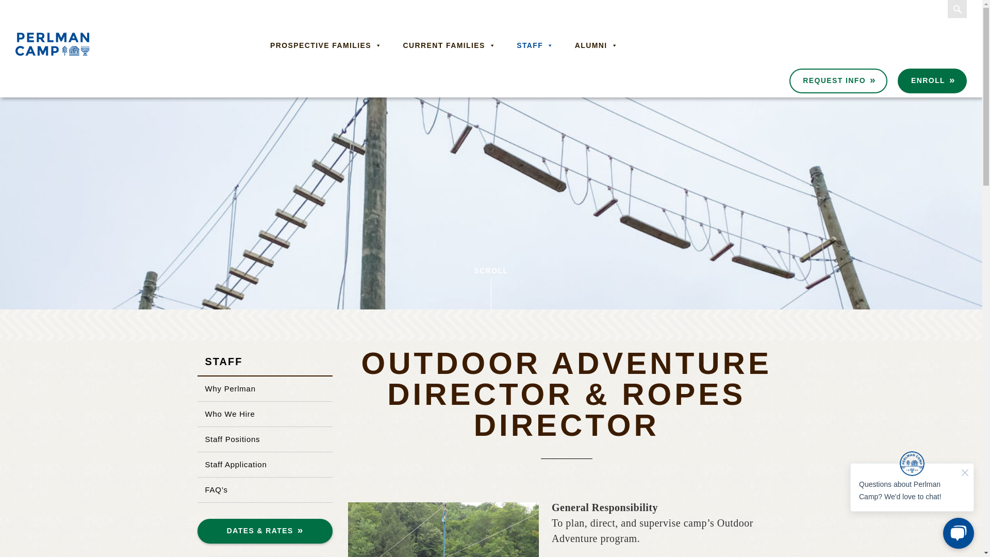 The width and height of the screenshot is (990, 557). I want to click on SCROLL, so click(491, 285).